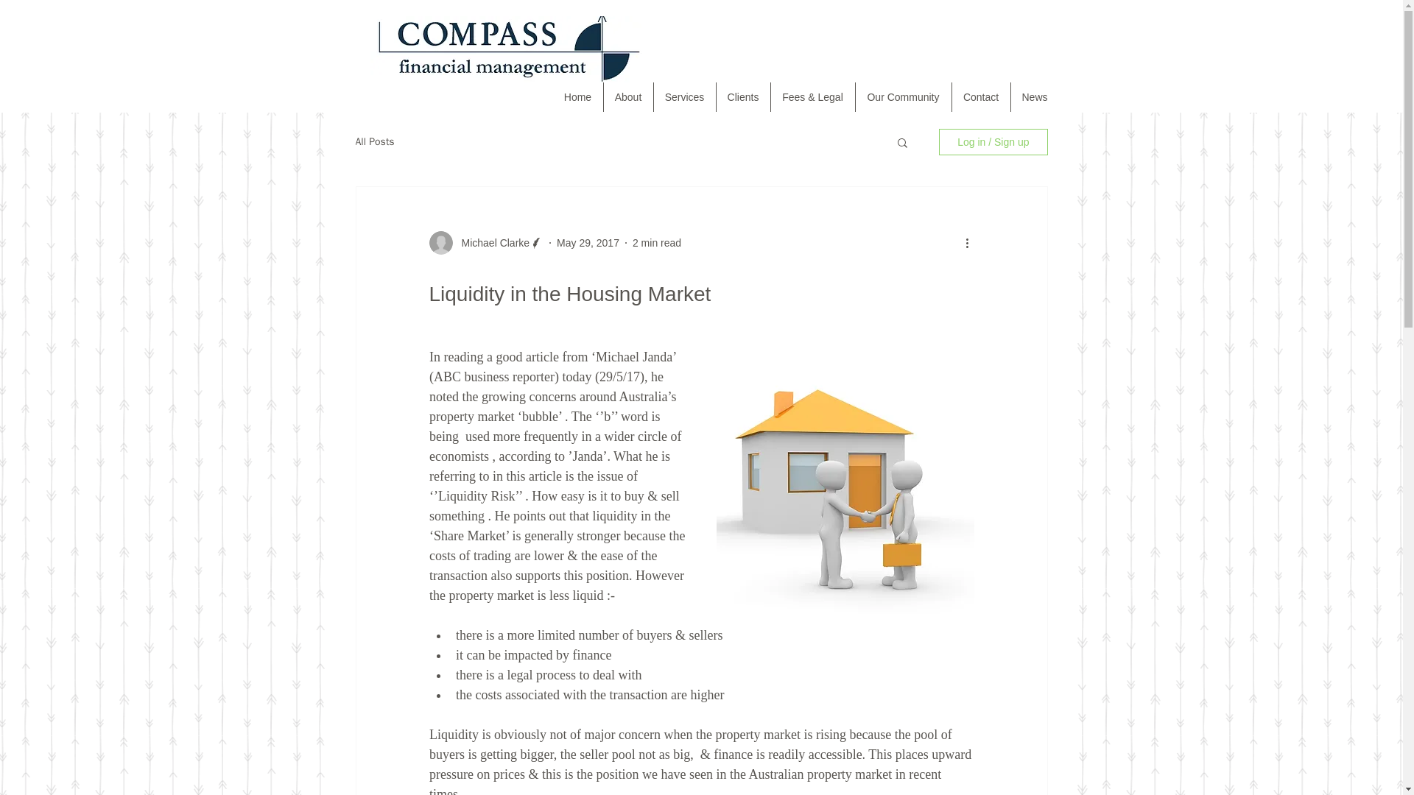 This screenshot has height=795, width=1414. I want to click on About, so click(628, 97).